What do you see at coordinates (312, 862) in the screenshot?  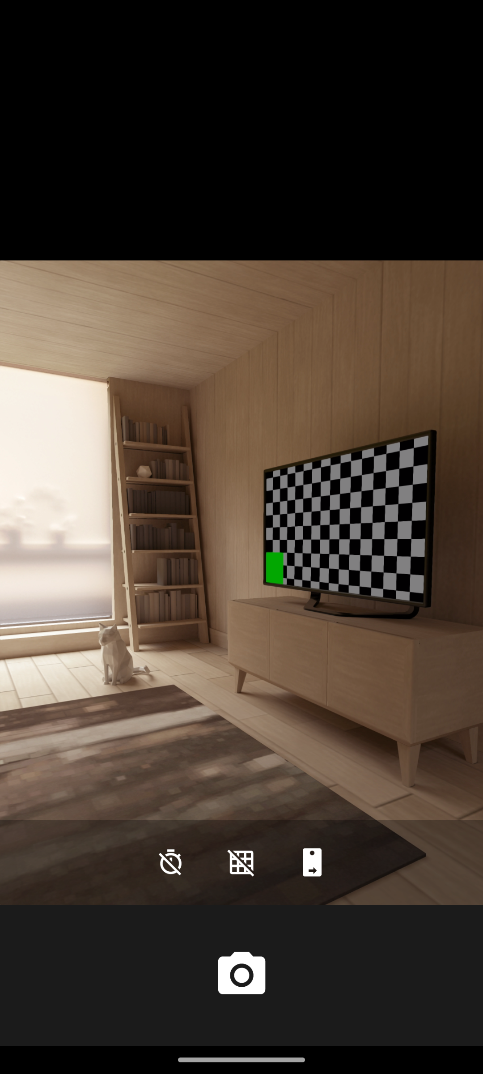 I see `Back camera` at bounding box center [312, 862].